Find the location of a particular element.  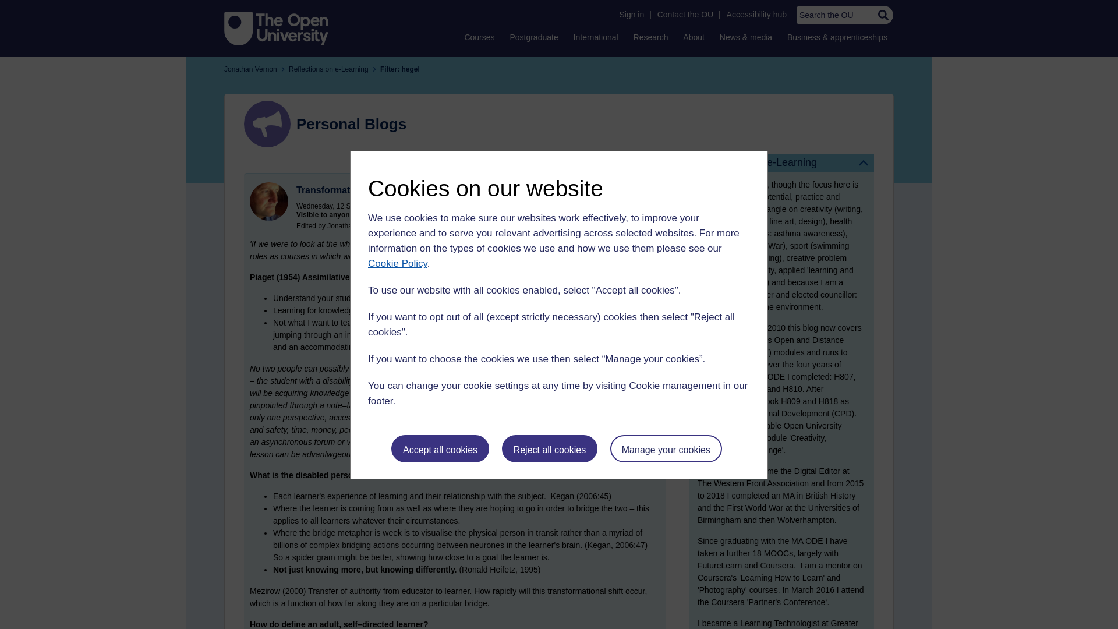

The Open University is located at coordinates (276, 28).